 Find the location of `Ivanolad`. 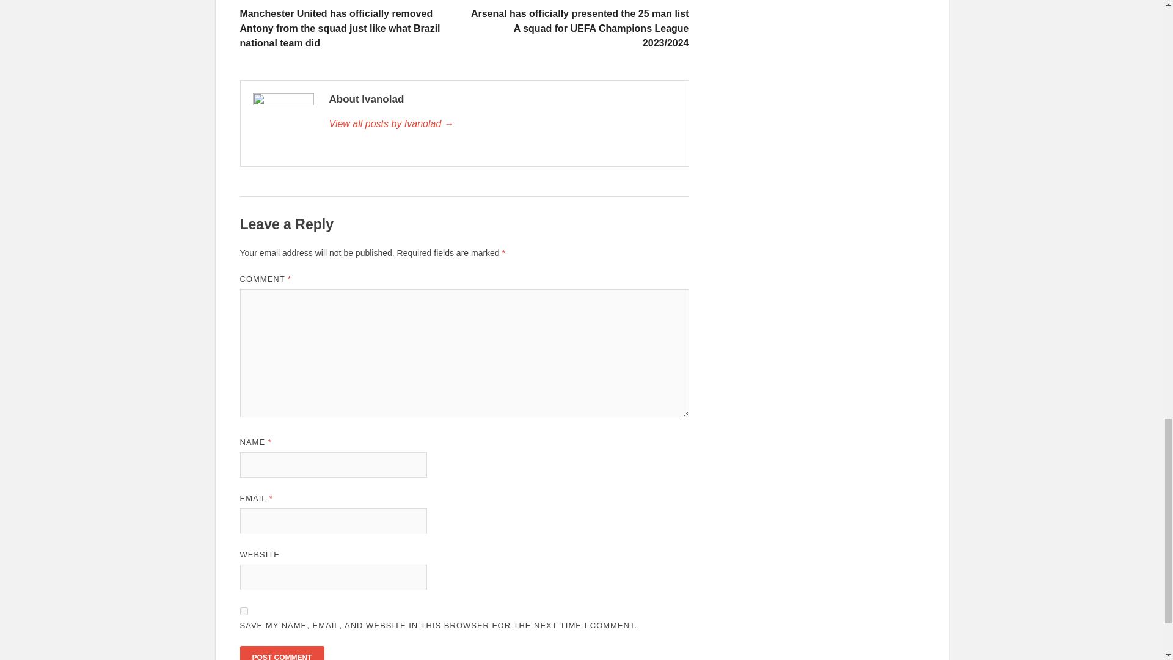

Ivanolad is located at coordinates (502, 123).